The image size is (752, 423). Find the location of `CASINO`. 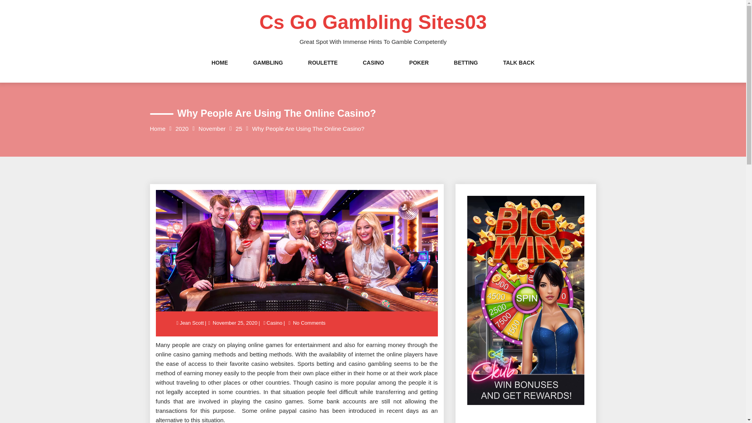

CASINO is located at coordinates (373, 70).